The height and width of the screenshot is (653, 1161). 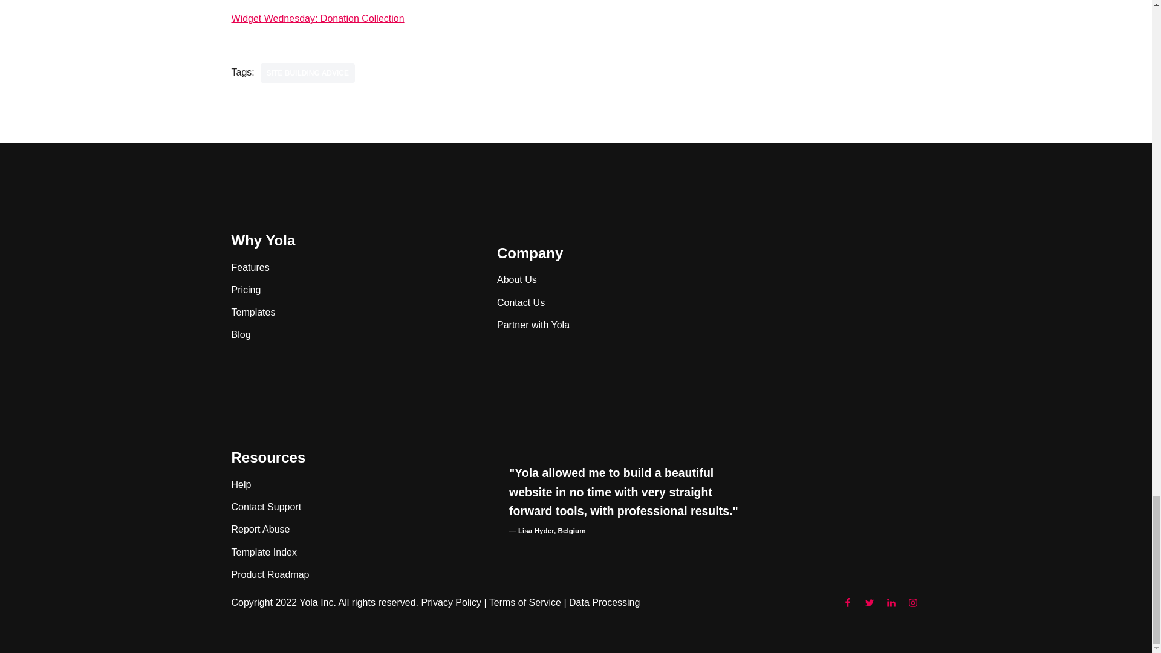 I want to click on Facebook, so click(x=847, y=602).